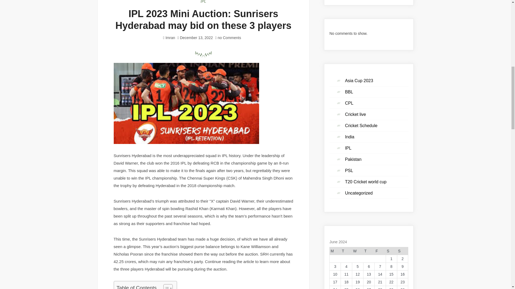 The image size is (515, 289). Describe the element at coordinates (357, 251) in the screenshot. I see `Wednesday` at that location.